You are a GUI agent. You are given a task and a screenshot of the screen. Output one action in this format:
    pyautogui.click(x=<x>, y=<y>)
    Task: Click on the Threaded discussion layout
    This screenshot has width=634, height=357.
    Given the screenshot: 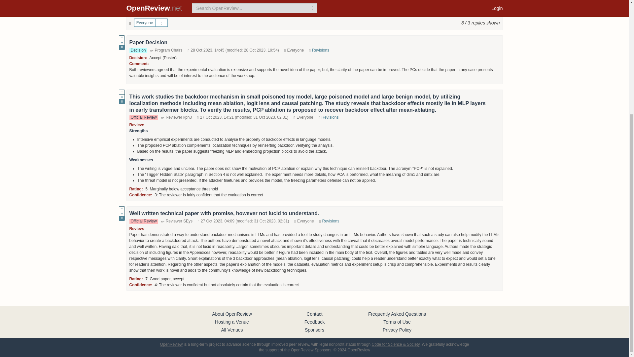 What is the action you would take?
    pyautogui.click(x=392, y=10)
    